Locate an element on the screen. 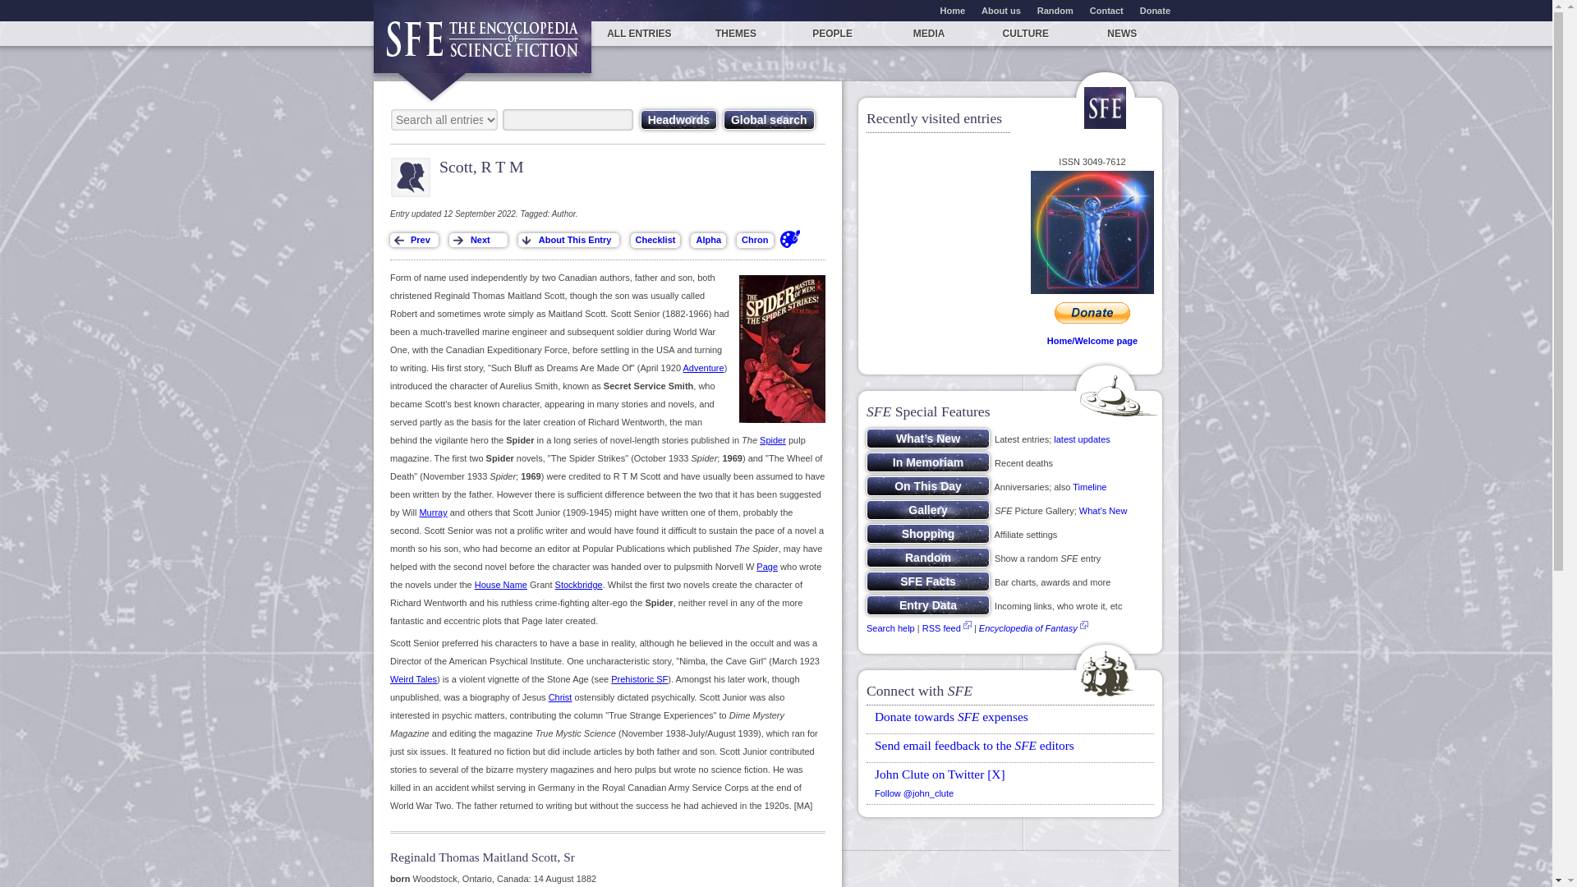 This screenshot has height=887, width=1577. NEWS is located at coordinates (1122, 33).